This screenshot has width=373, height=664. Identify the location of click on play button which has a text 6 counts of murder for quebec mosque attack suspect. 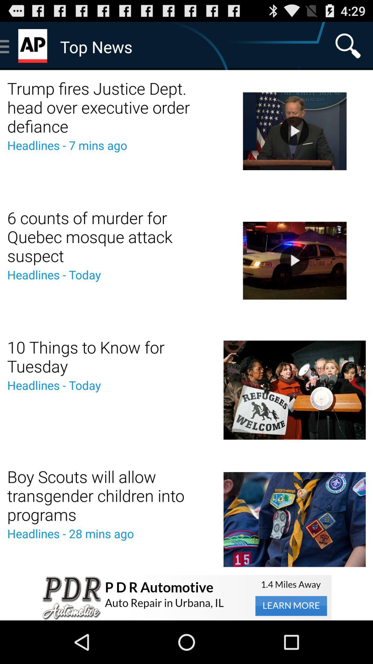
(295, 260).